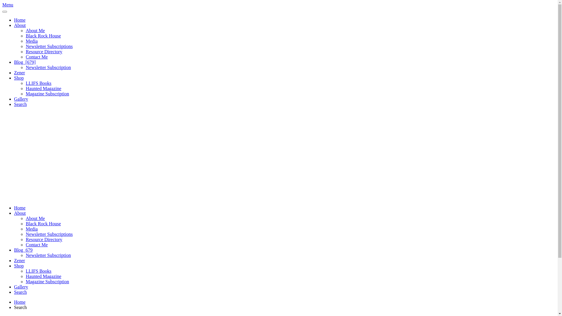 Image resolution: width=562 pixels, height=316 pixels. What do you see at coordinates (44, 239) in the screenshot?
I see `Resource Directory` at bounding box center [44, 239].